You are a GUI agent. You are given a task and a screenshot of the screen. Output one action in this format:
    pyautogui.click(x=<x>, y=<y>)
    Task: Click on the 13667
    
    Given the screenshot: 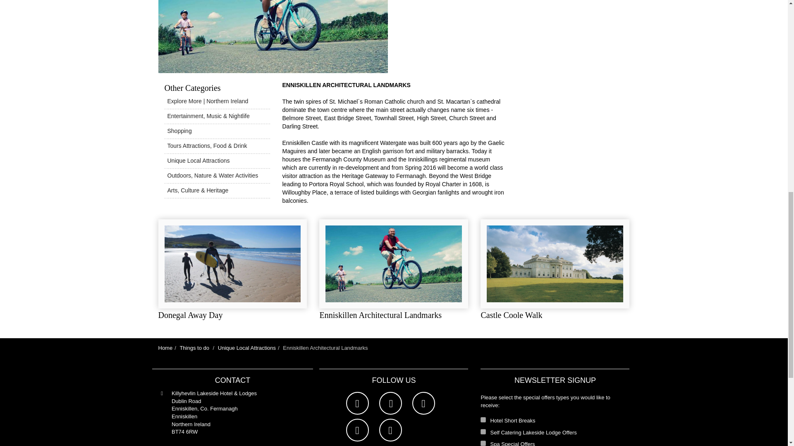 What is the action you would take?
    pyautogui.click(x=483, y=420)
    